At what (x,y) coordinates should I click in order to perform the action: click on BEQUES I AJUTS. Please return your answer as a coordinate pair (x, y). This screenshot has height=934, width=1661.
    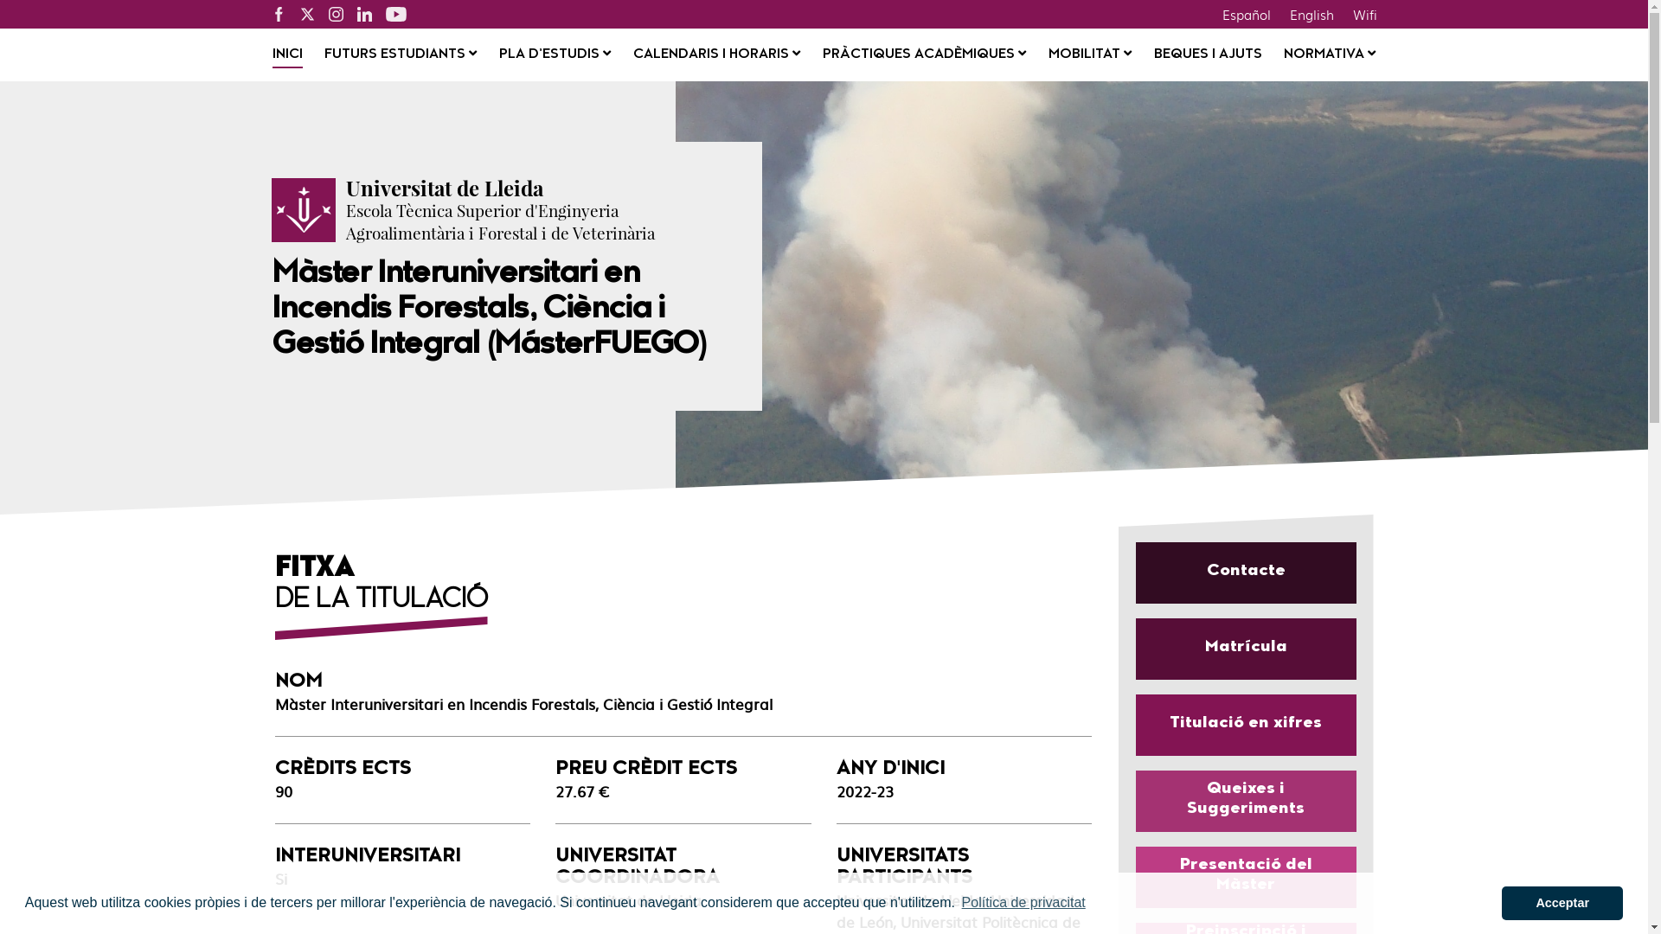
    Looking at the image, I should click on (1208, 55).